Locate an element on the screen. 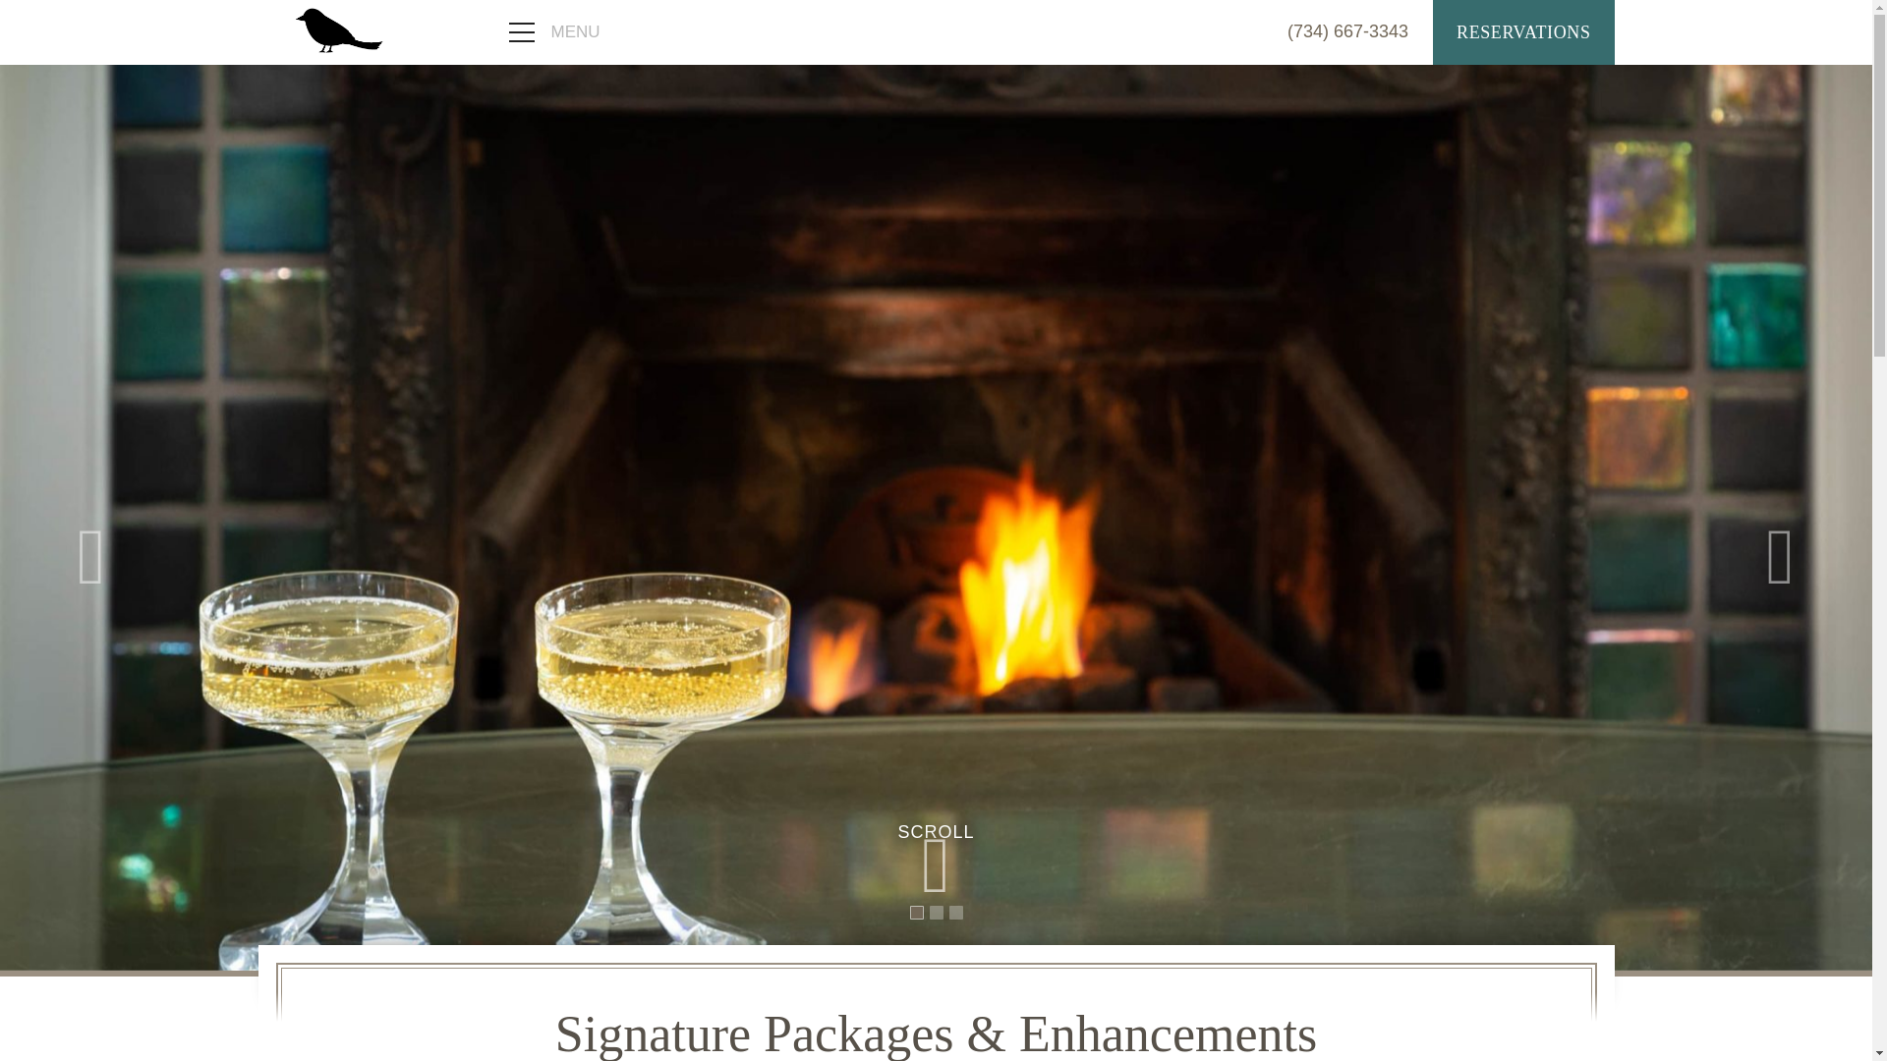 This screenshot has height=1061, width=1887. MENU is located at coordinates (549, 31).